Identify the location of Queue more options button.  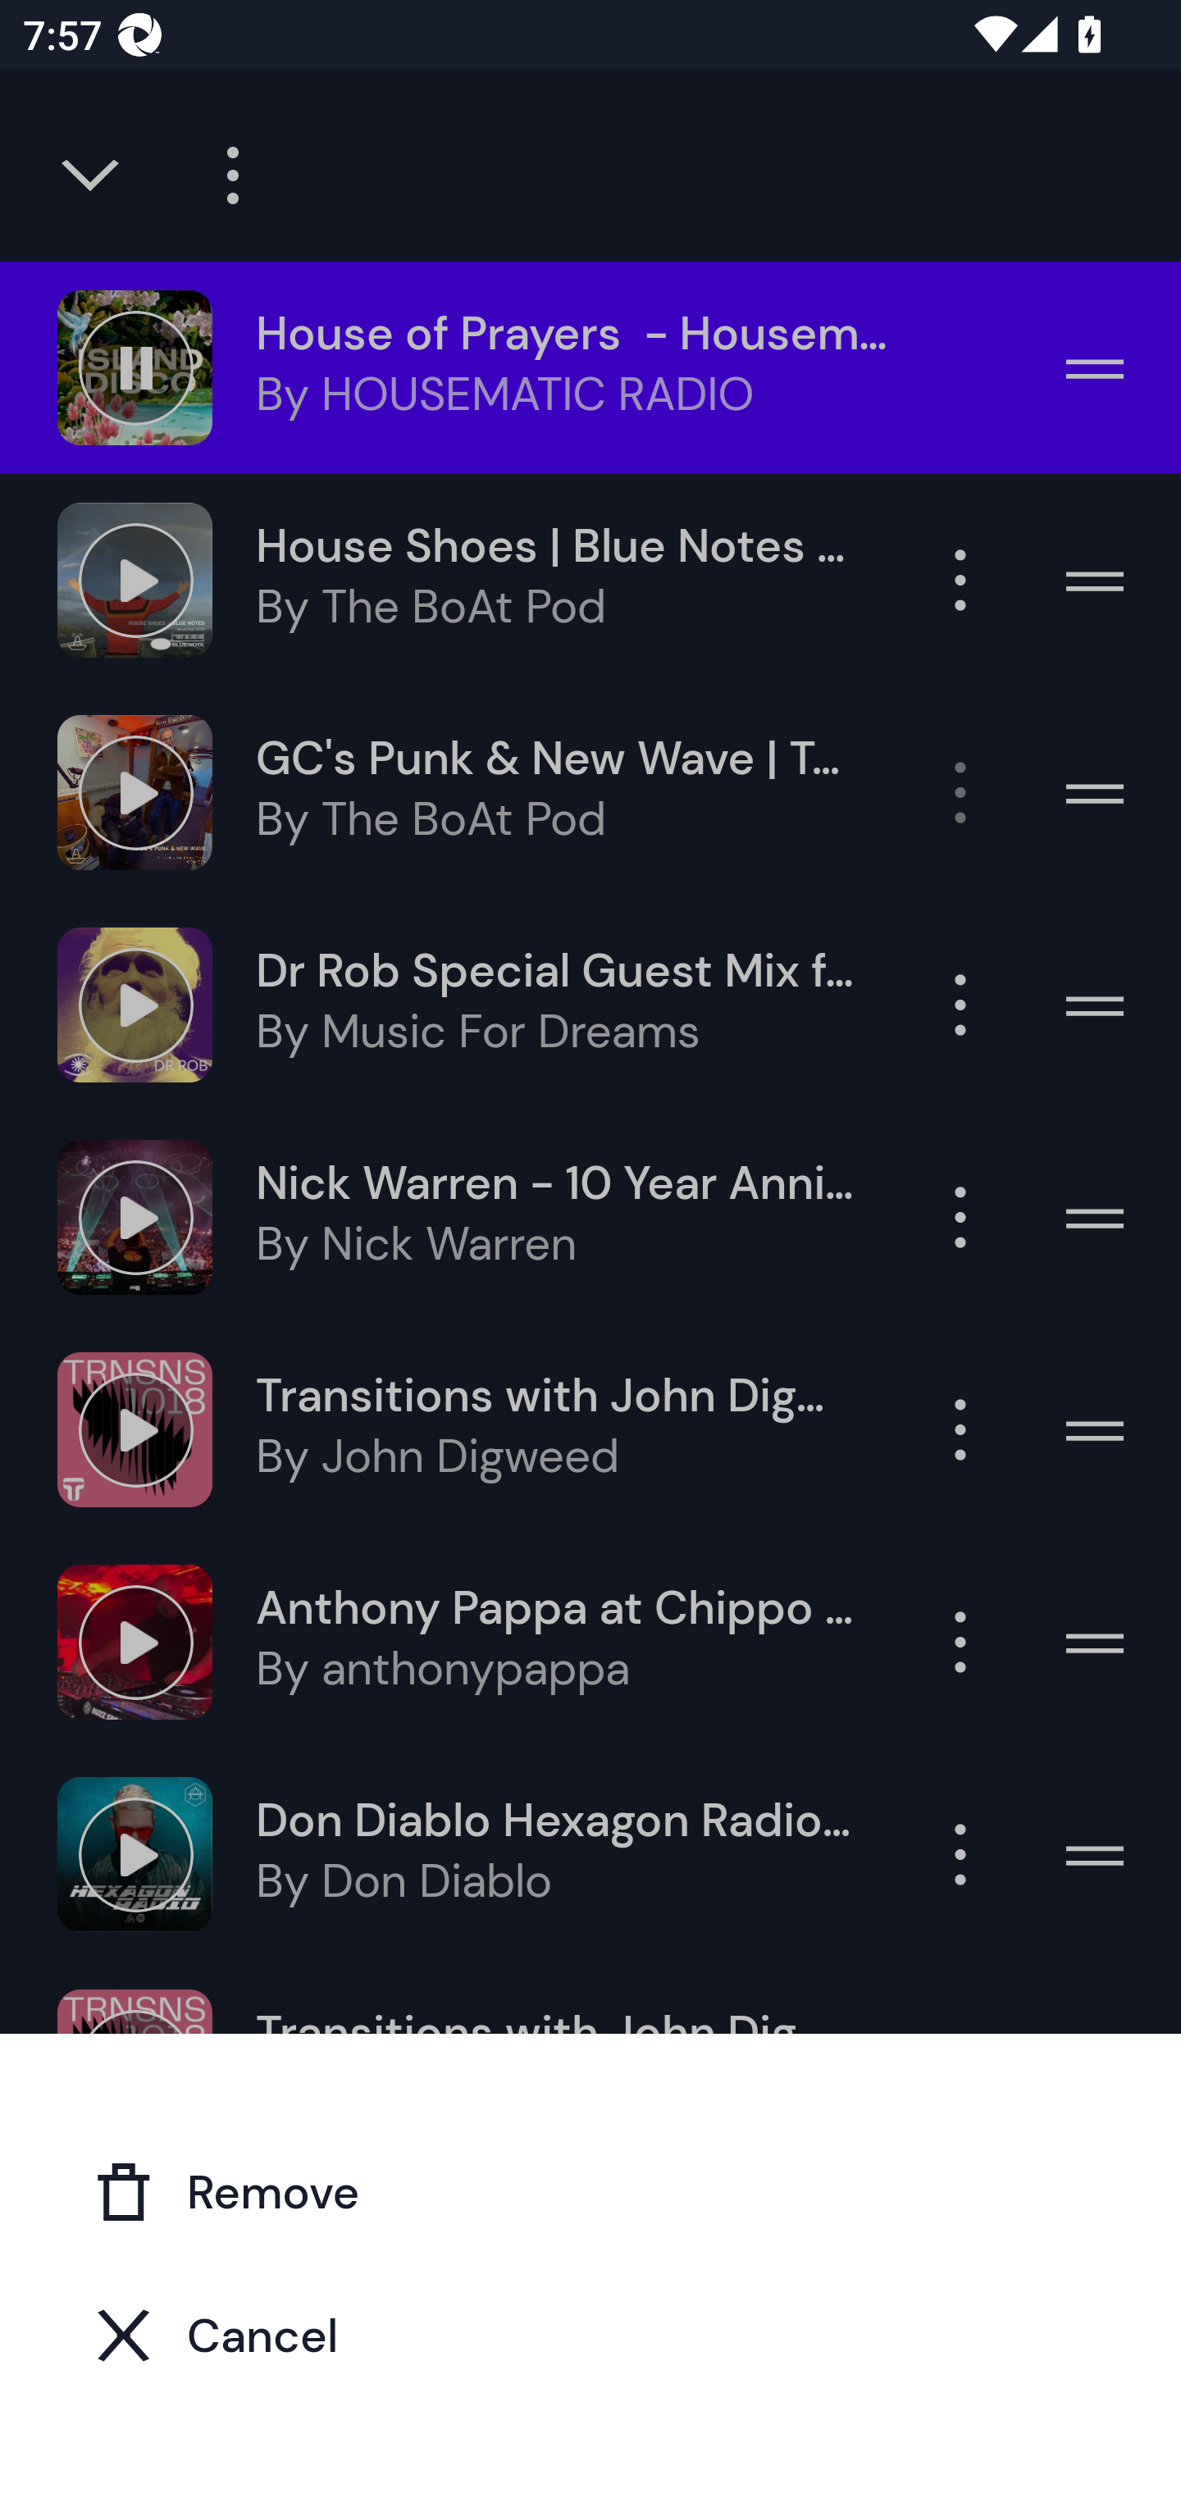
(221, 175).